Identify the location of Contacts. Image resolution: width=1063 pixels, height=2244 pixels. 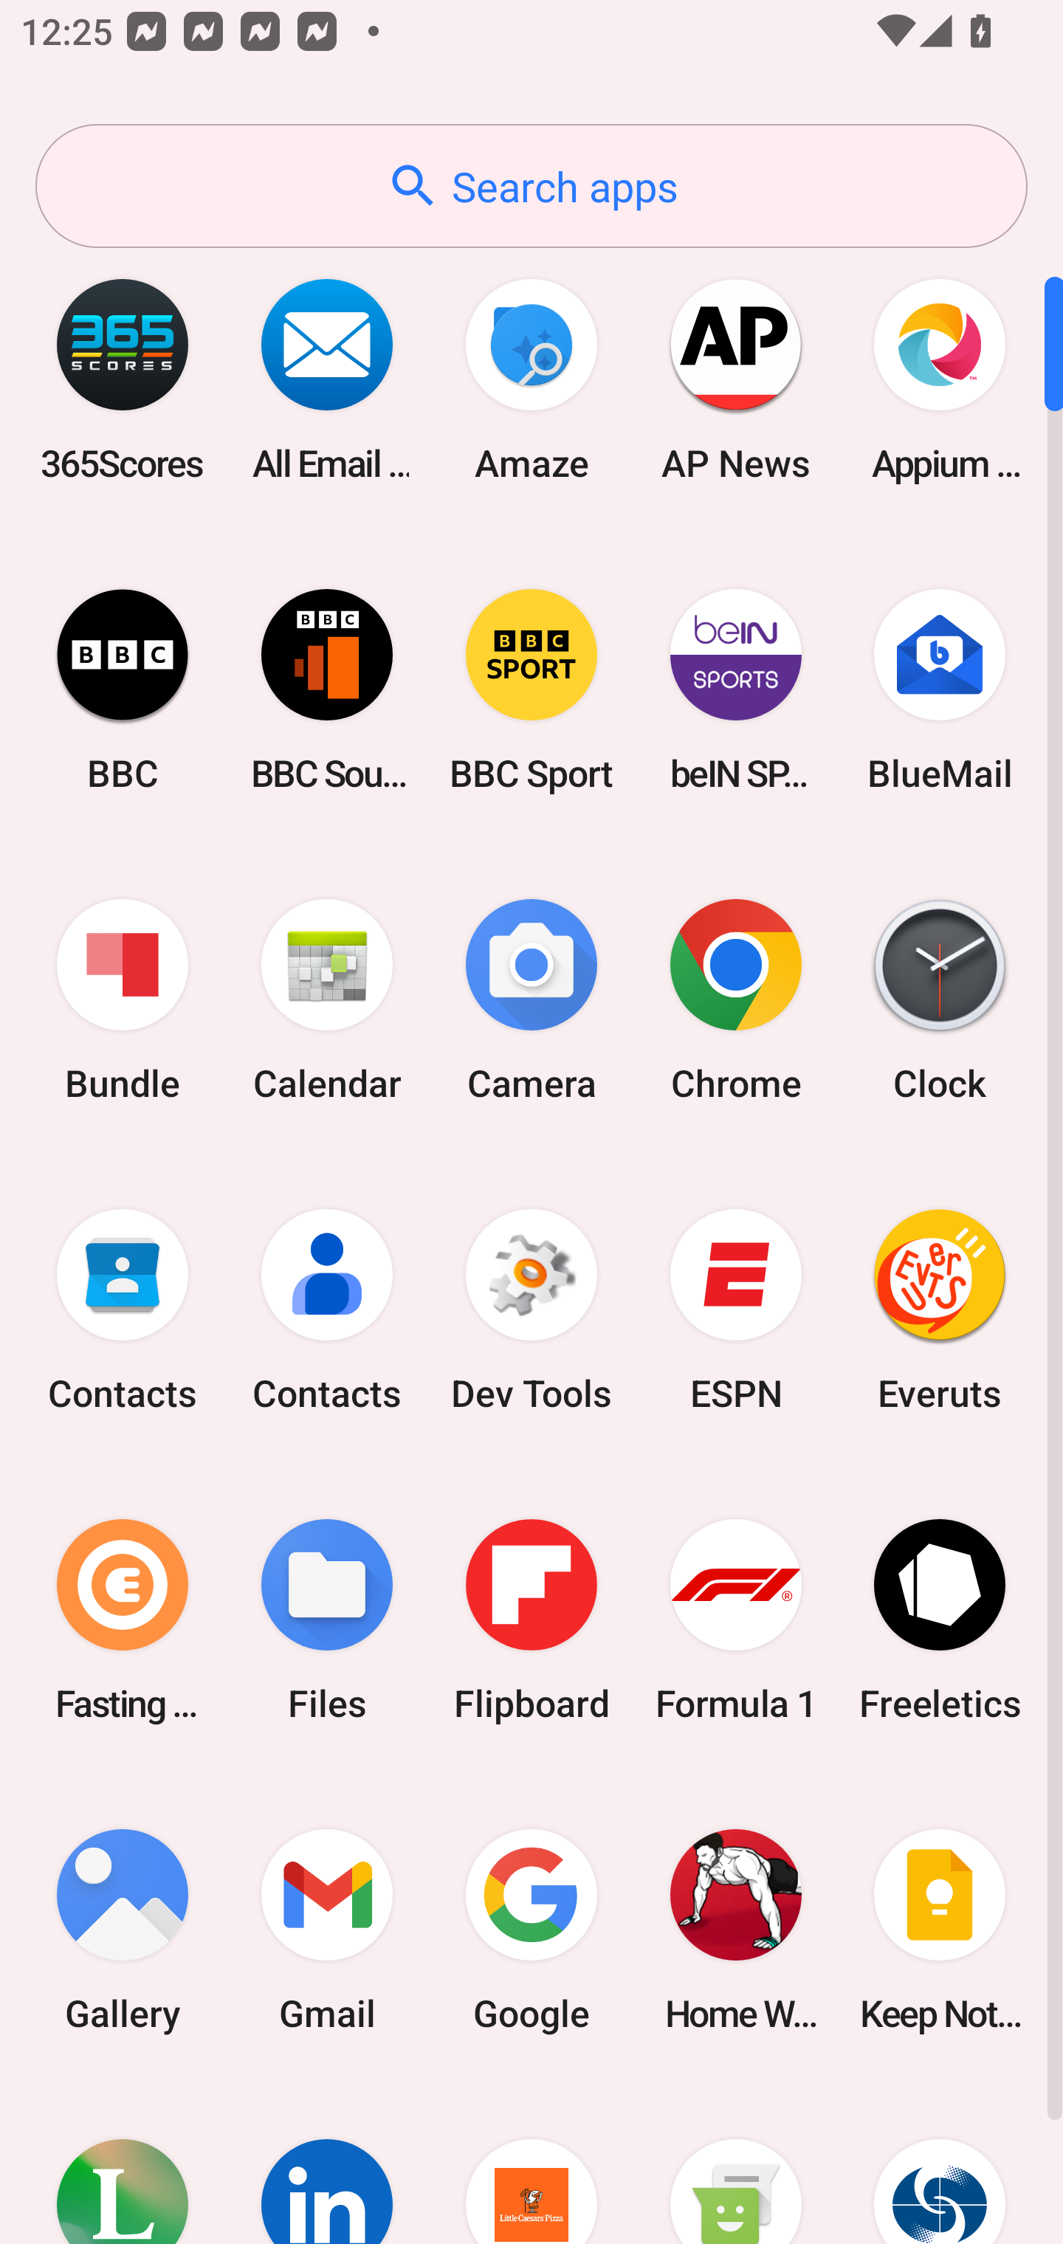
(327, 1310).